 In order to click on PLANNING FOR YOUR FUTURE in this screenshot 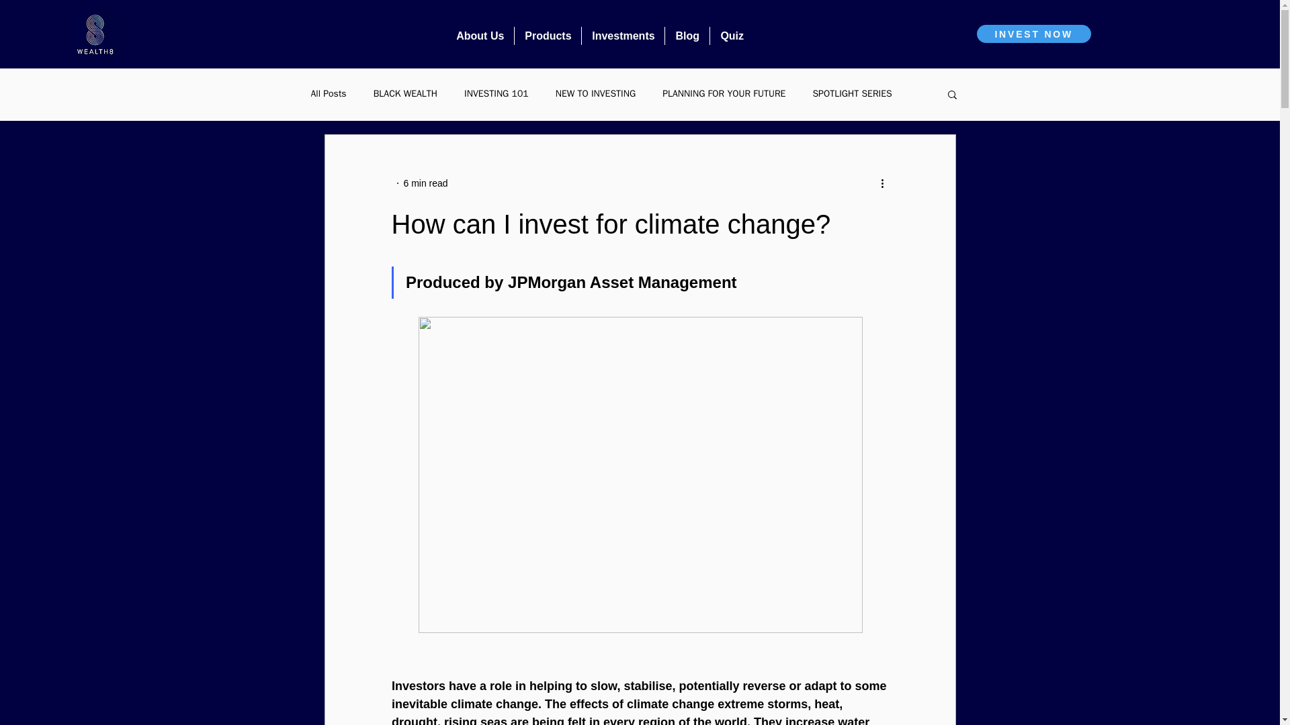, I will do `click(724, 94)`.